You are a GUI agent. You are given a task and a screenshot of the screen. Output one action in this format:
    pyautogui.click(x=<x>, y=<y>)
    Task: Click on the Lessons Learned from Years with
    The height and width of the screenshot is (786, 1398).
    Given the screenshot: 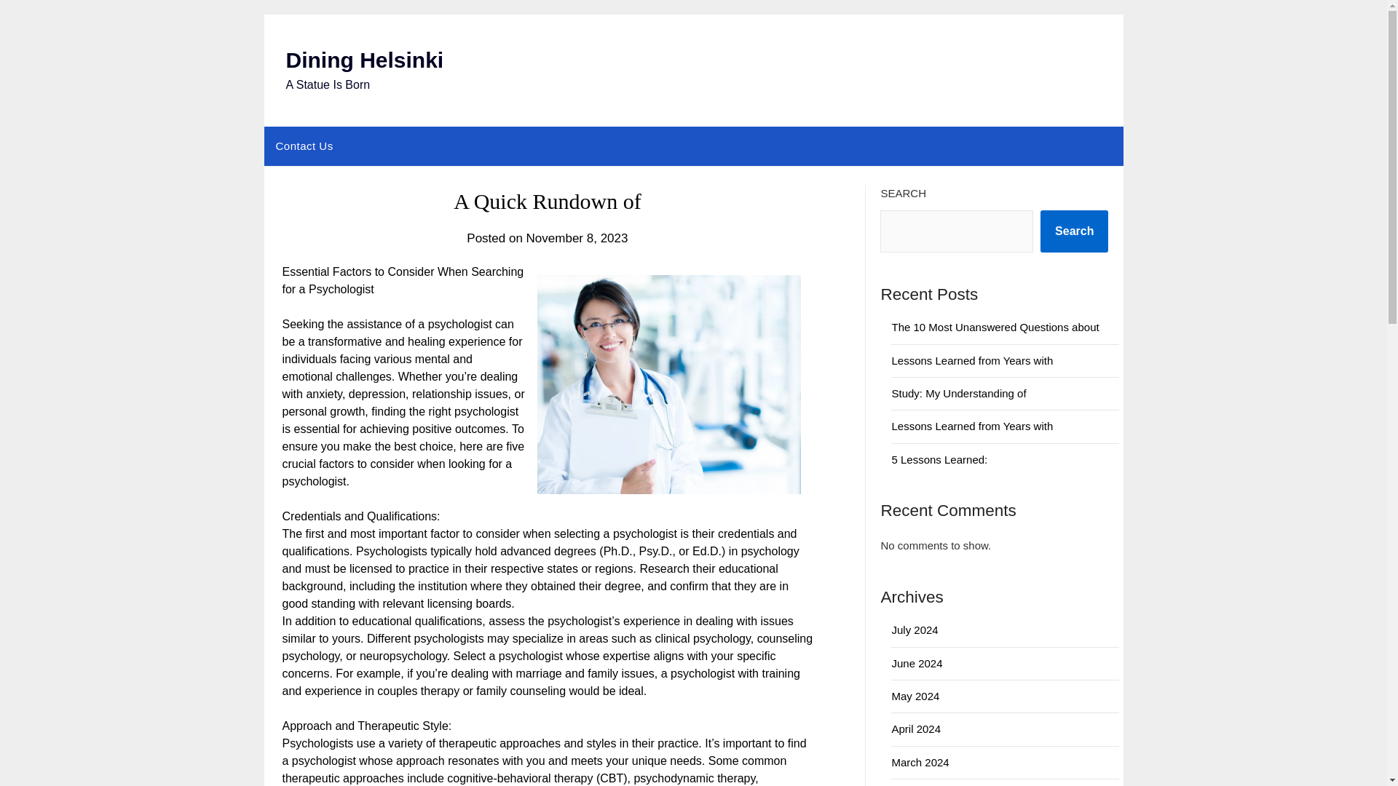 What is the action you would take?
    pyautogui.click(x=971, y=426)
    